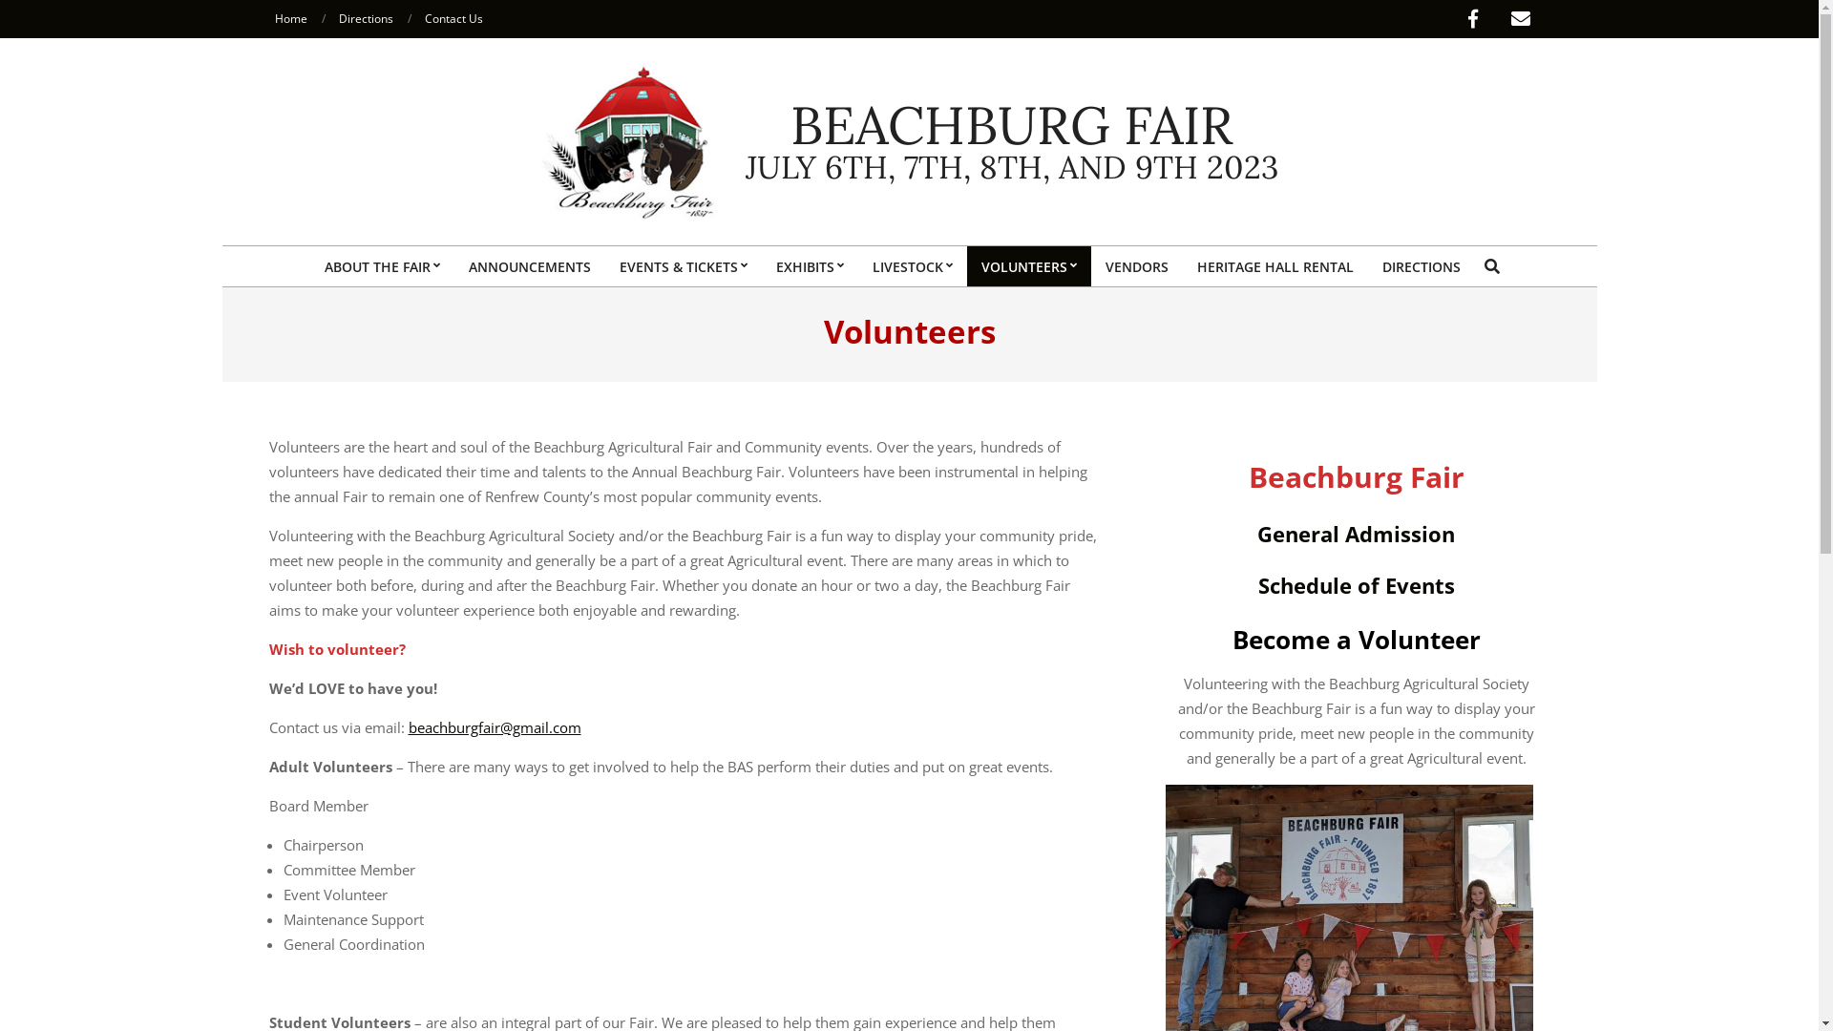  I want to click on VOLUNTEERS, so click(1028, 267).